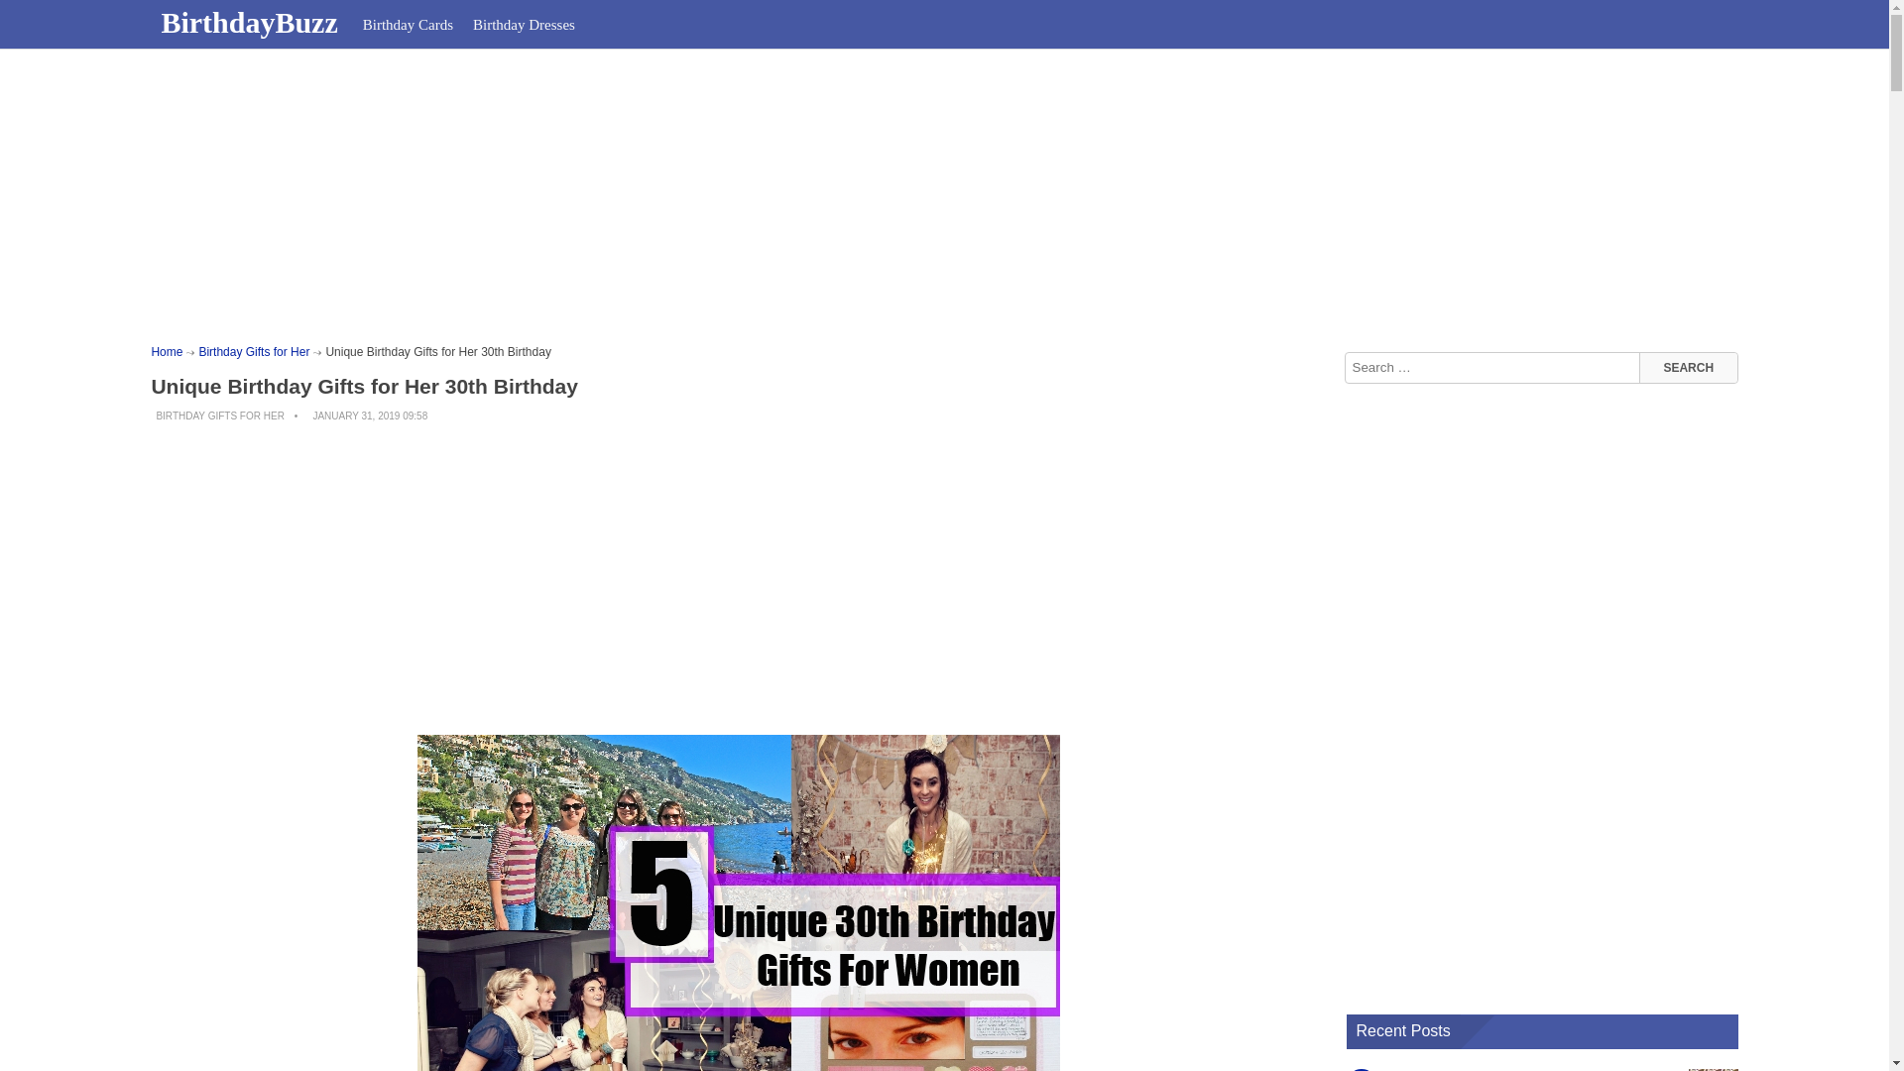  Describe the element at coordinates (524, 24) in the screenshot. I see `Birthday Dresses` at that location.